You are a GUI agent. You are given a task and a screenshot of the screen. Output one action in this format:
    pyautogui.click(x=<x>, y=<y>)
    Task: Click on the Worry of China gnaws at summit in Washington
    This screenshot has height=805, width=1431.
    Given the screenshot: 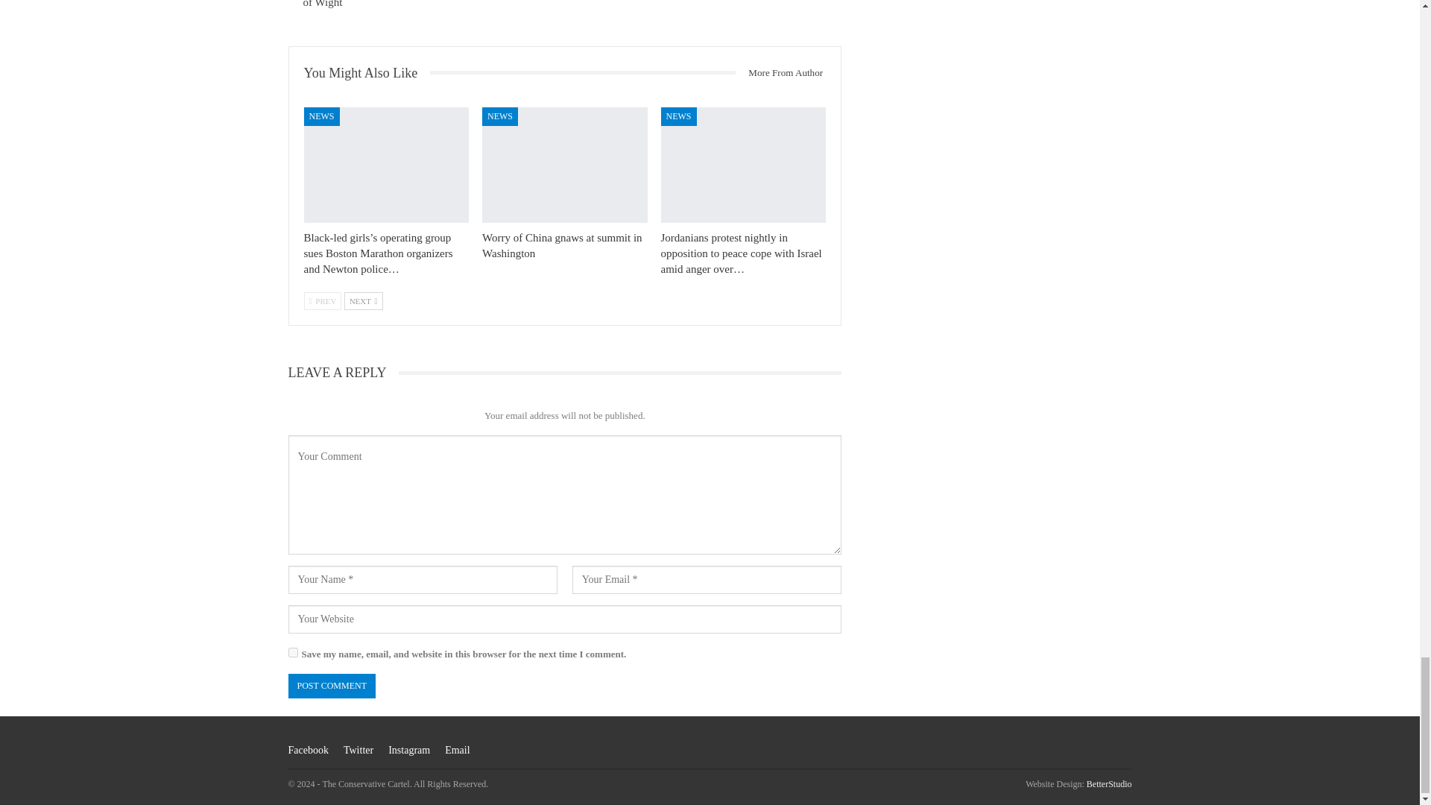 What is the action you would take?
    pyautogui.click(x=562, y=245)
    